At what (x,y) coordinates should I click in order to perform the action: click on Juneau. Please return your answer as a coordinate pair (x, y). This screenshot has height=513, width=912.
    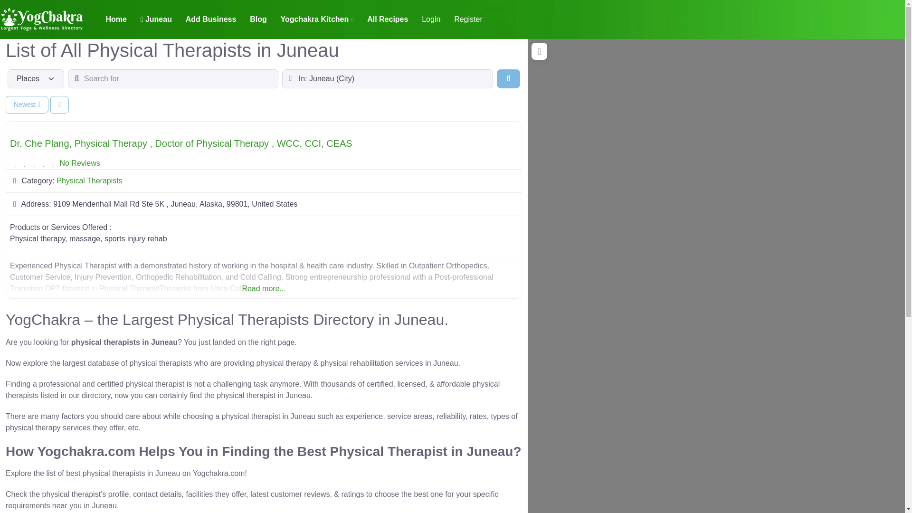
    Looking at the image, I should click on (156, 19).